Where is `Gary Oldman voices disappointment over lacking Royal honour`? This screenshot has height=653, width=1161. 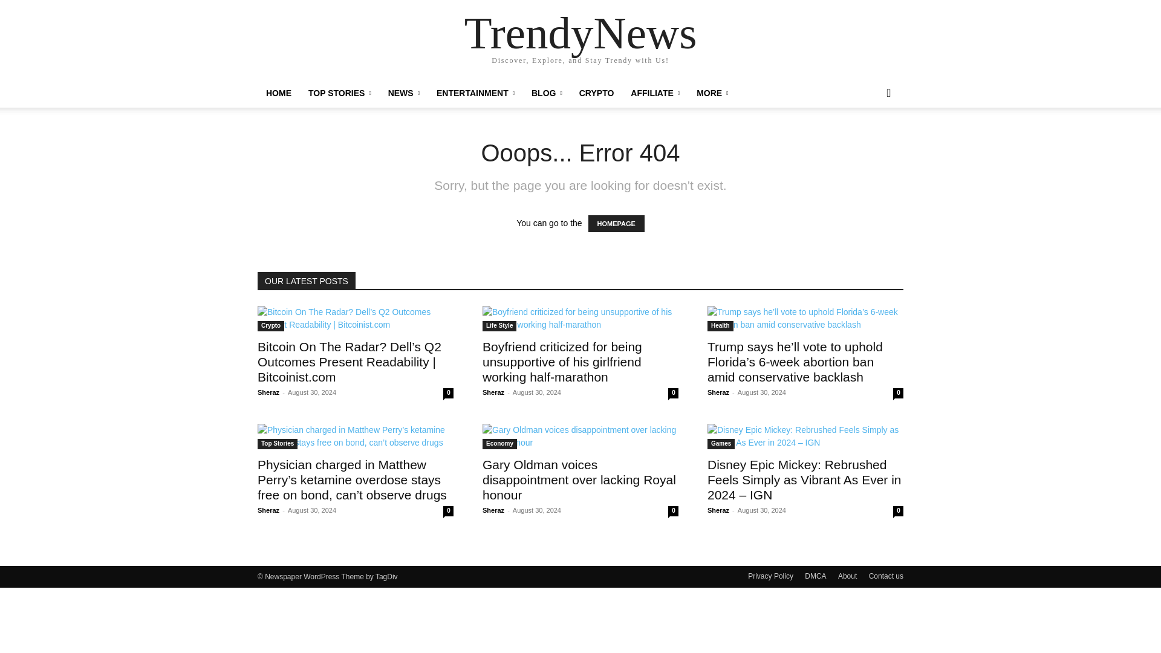
Gary Oldman voices disappointment over lacking Royal honour is located at coordinates (579, 480).